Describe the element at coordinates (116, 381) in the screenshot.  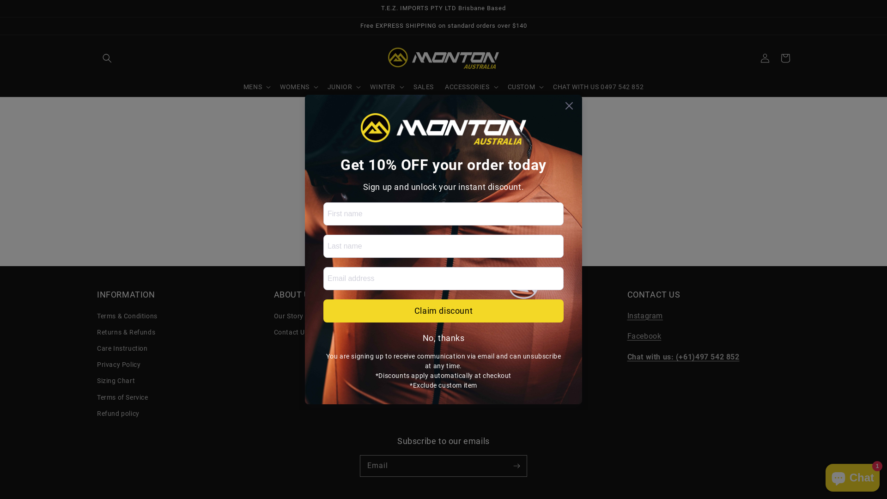
I see `Sizing Chart` at that location.